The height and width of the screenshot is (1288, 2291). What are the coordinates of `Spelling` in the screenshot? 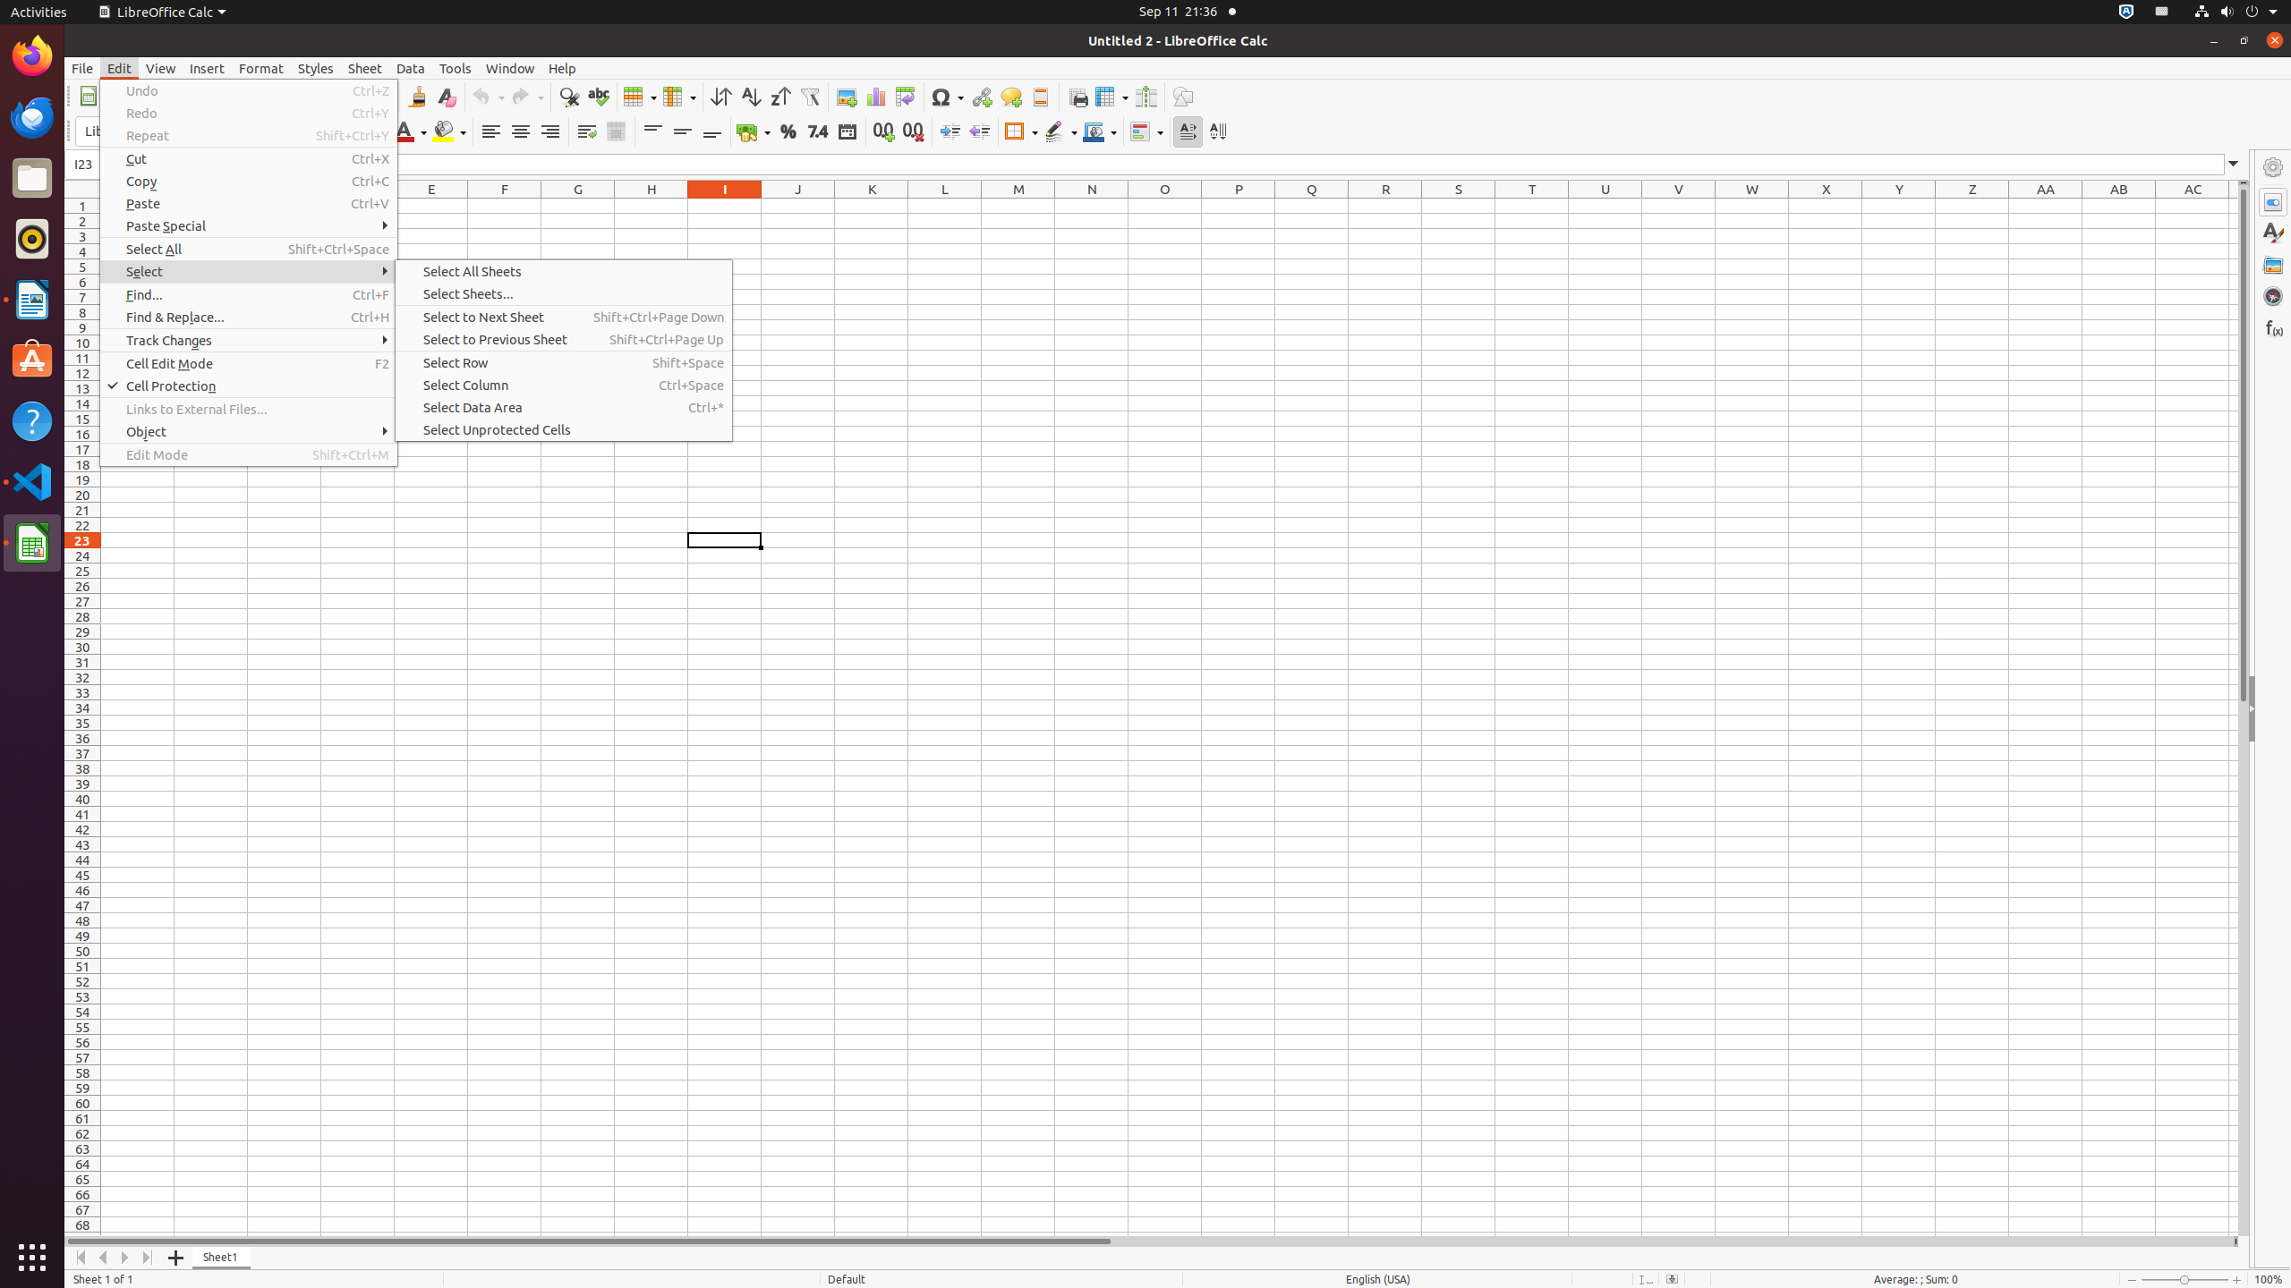 It's located at (598, 97).